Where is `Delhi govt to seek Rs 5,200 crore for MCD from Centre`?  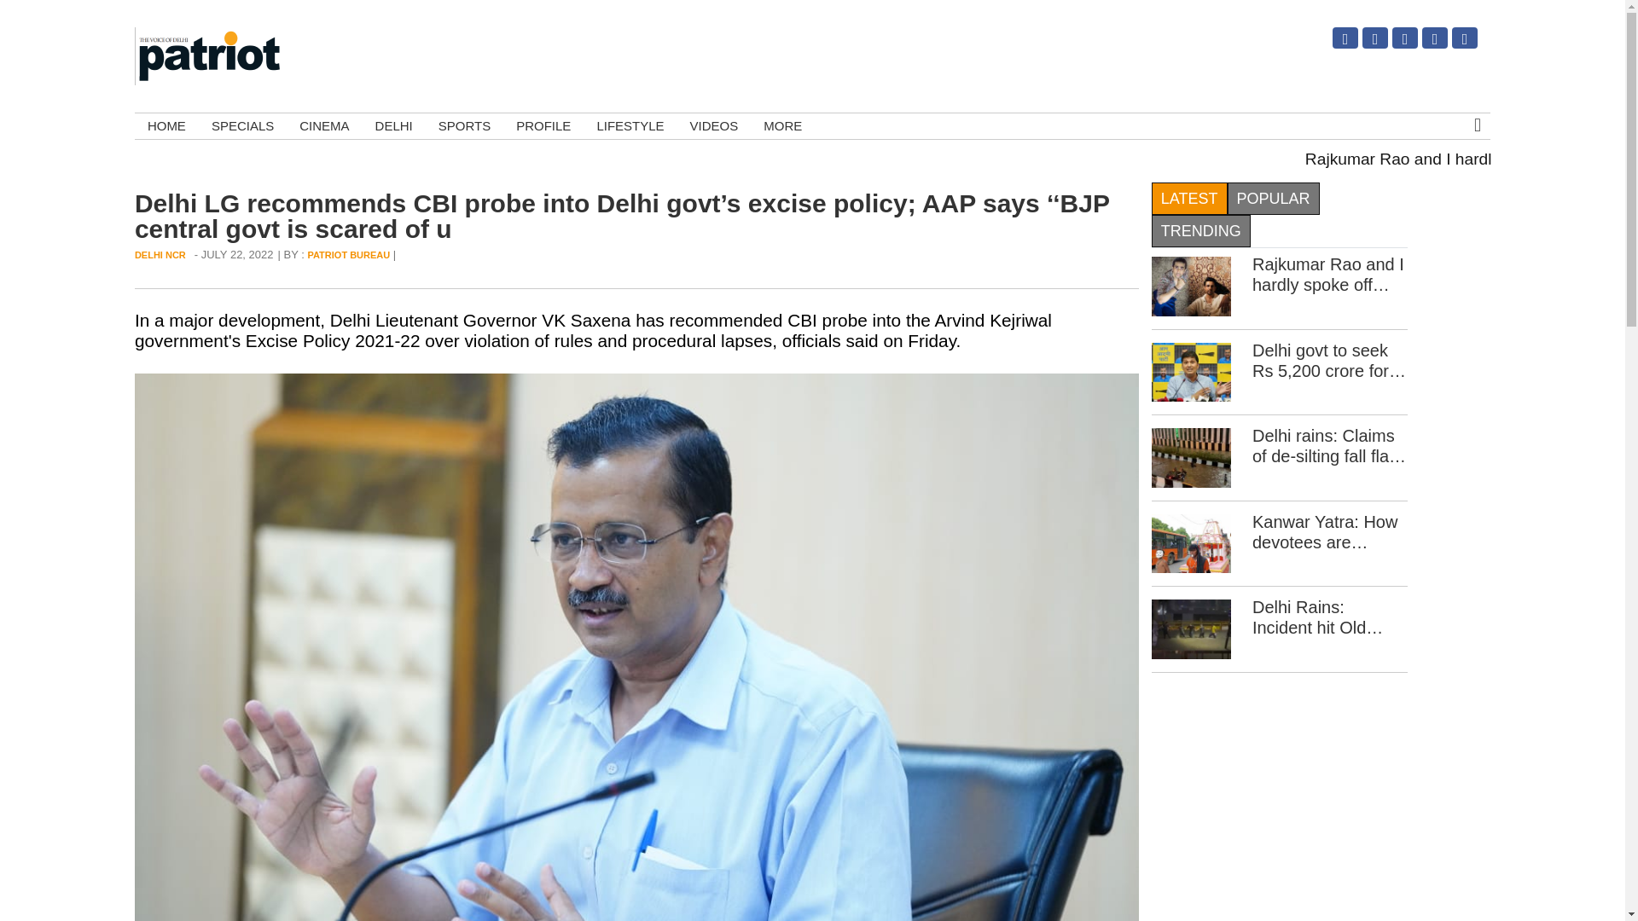
Delhi govt to seek Rs 5,200 crore for MCD from Centre is located at coordinates (1191, 370).